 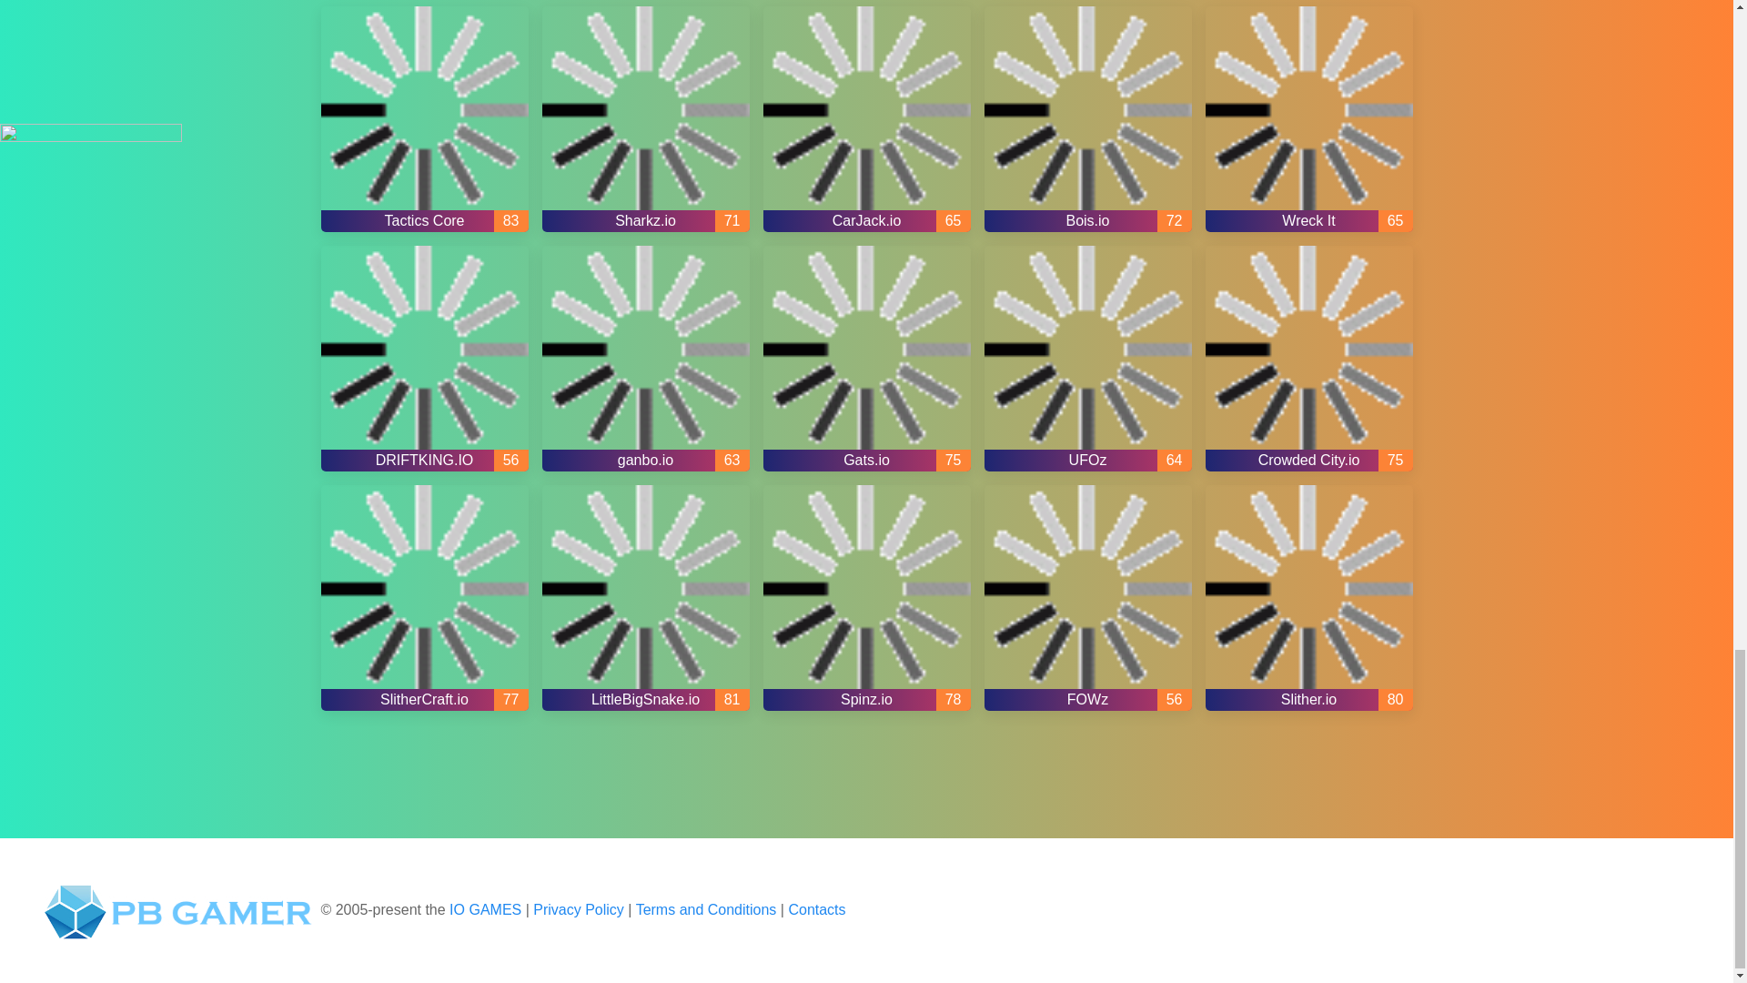 I want to click on FOWz, so click(x=1088, y=597).